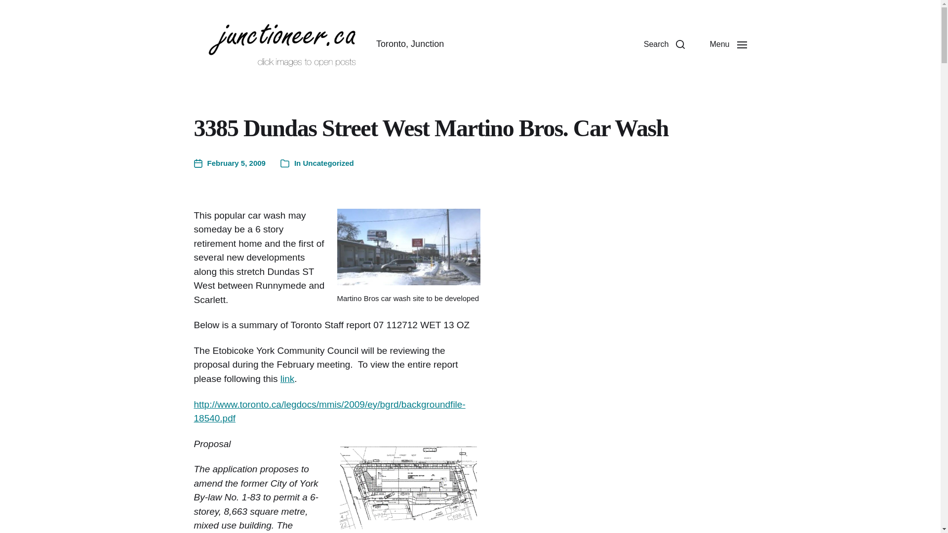 The height and width of the screenshot is (533, 948). Describe the element at coordinates (408, 485) in the screenshot. I see `image005` at that location.